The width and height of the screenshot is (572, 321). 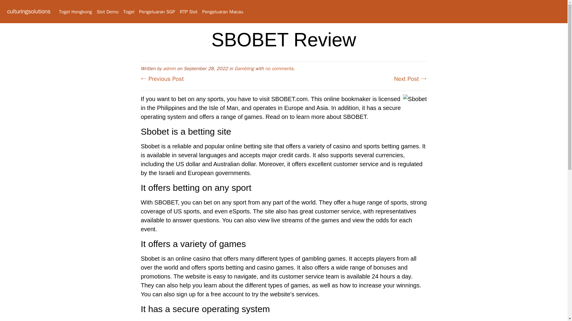 What do you see at coordinates (107, 12) in the screenshot?
I see `Slot Demo` at bounding box center [107, 12].